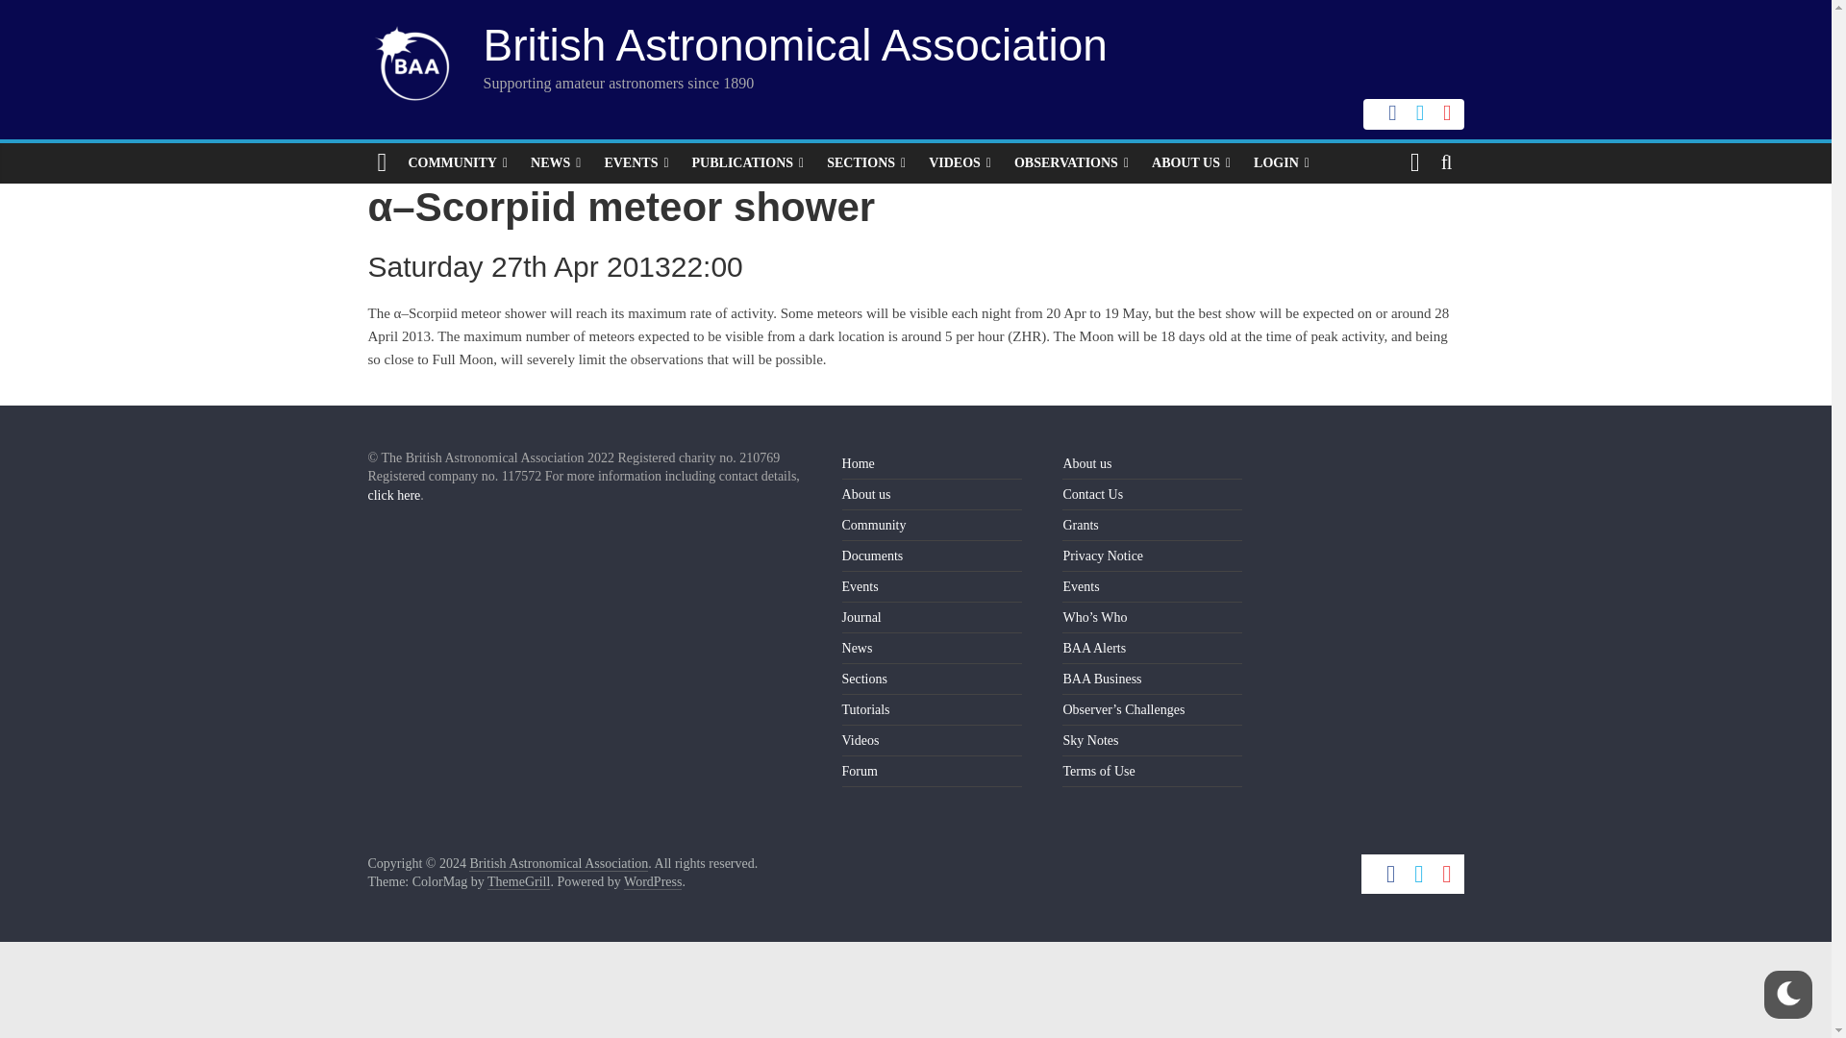 The width and height of the screenshot is (1846, 1038). Describe the element at coordinates (748, 163) in the screenshot. I see `PUBLICATIONS` at that location.